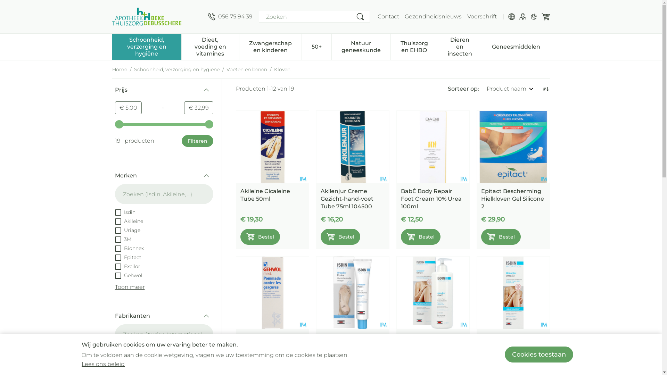 This screenshot has height=375, width=667. I want to click on Isdin Ureadin Ultra 10 Lotion 400ml, so click(431, 341).